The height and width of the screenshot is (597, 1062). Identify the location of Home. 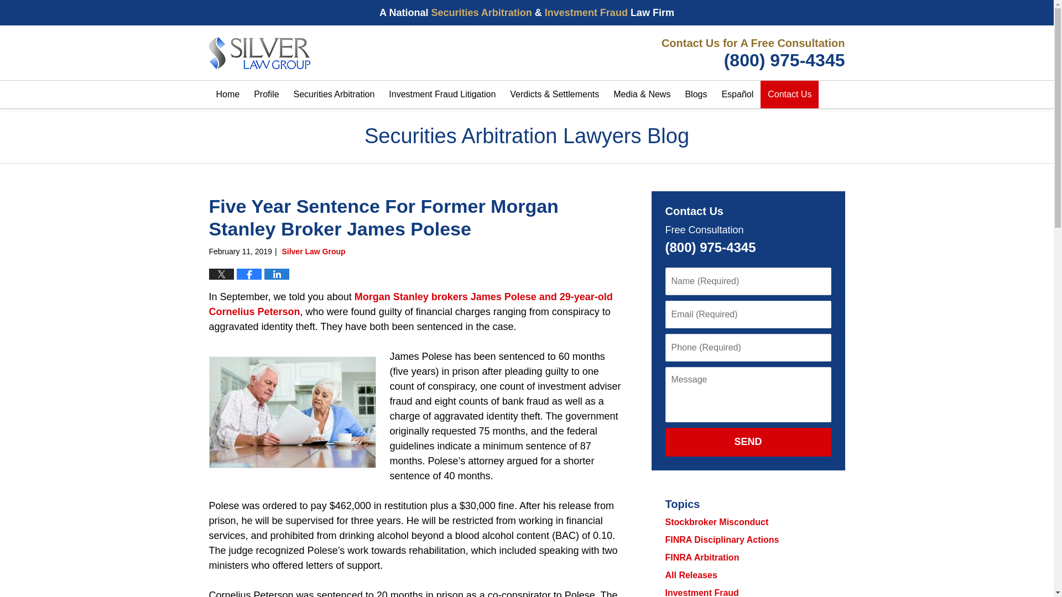
(228, 94).